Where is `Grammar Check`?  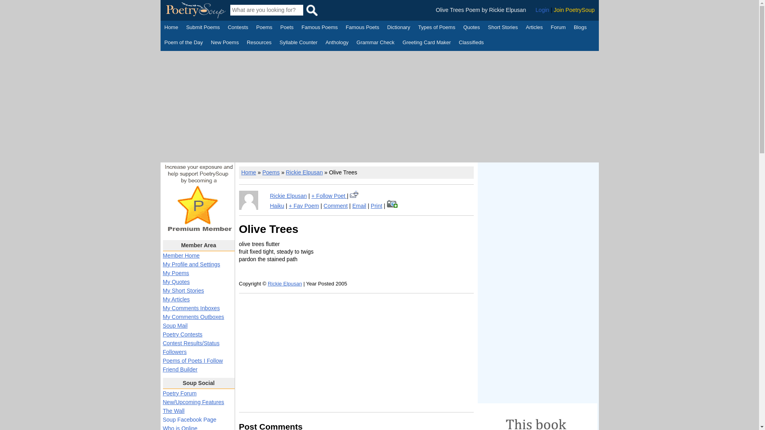
Grammar Check is located at coordinates (375, 43).